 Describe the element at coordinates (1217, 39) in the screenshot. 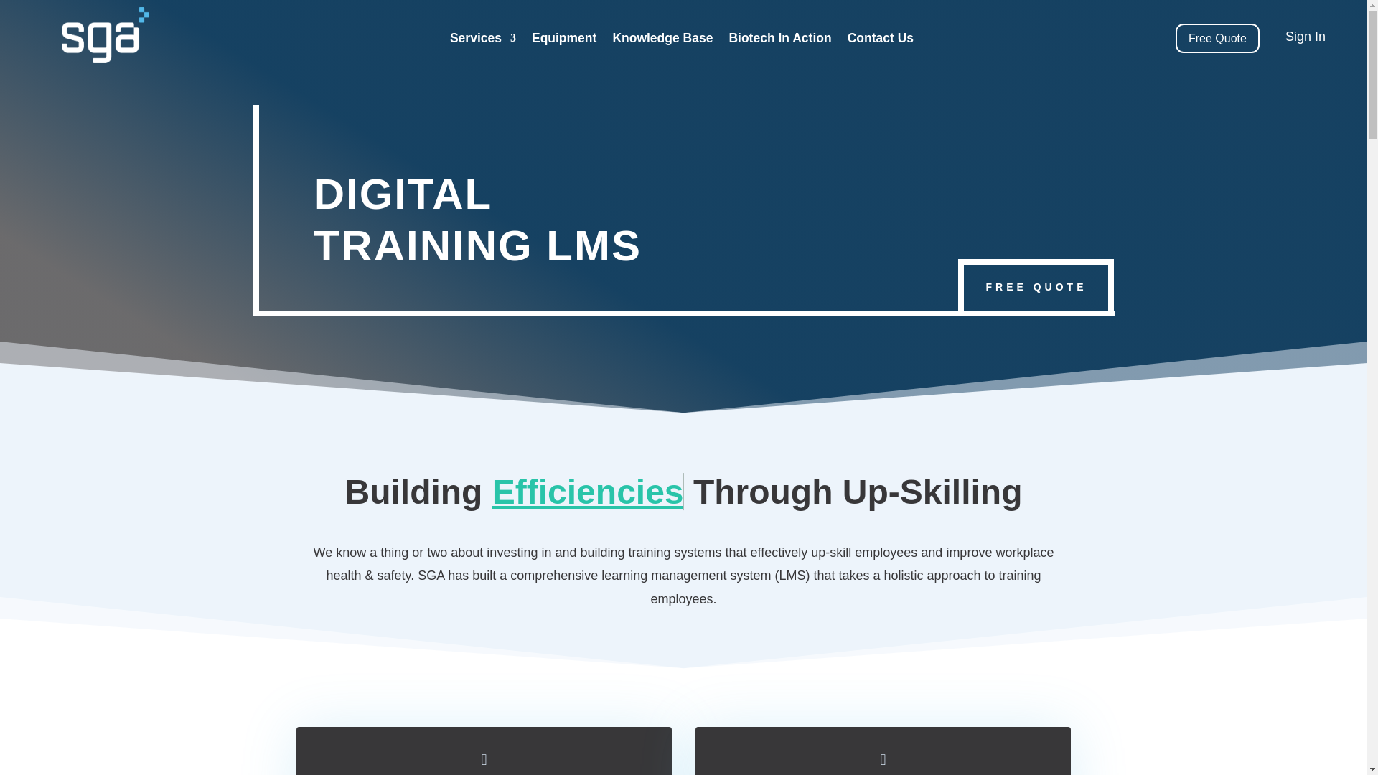

I see `Free Quote` at that location.